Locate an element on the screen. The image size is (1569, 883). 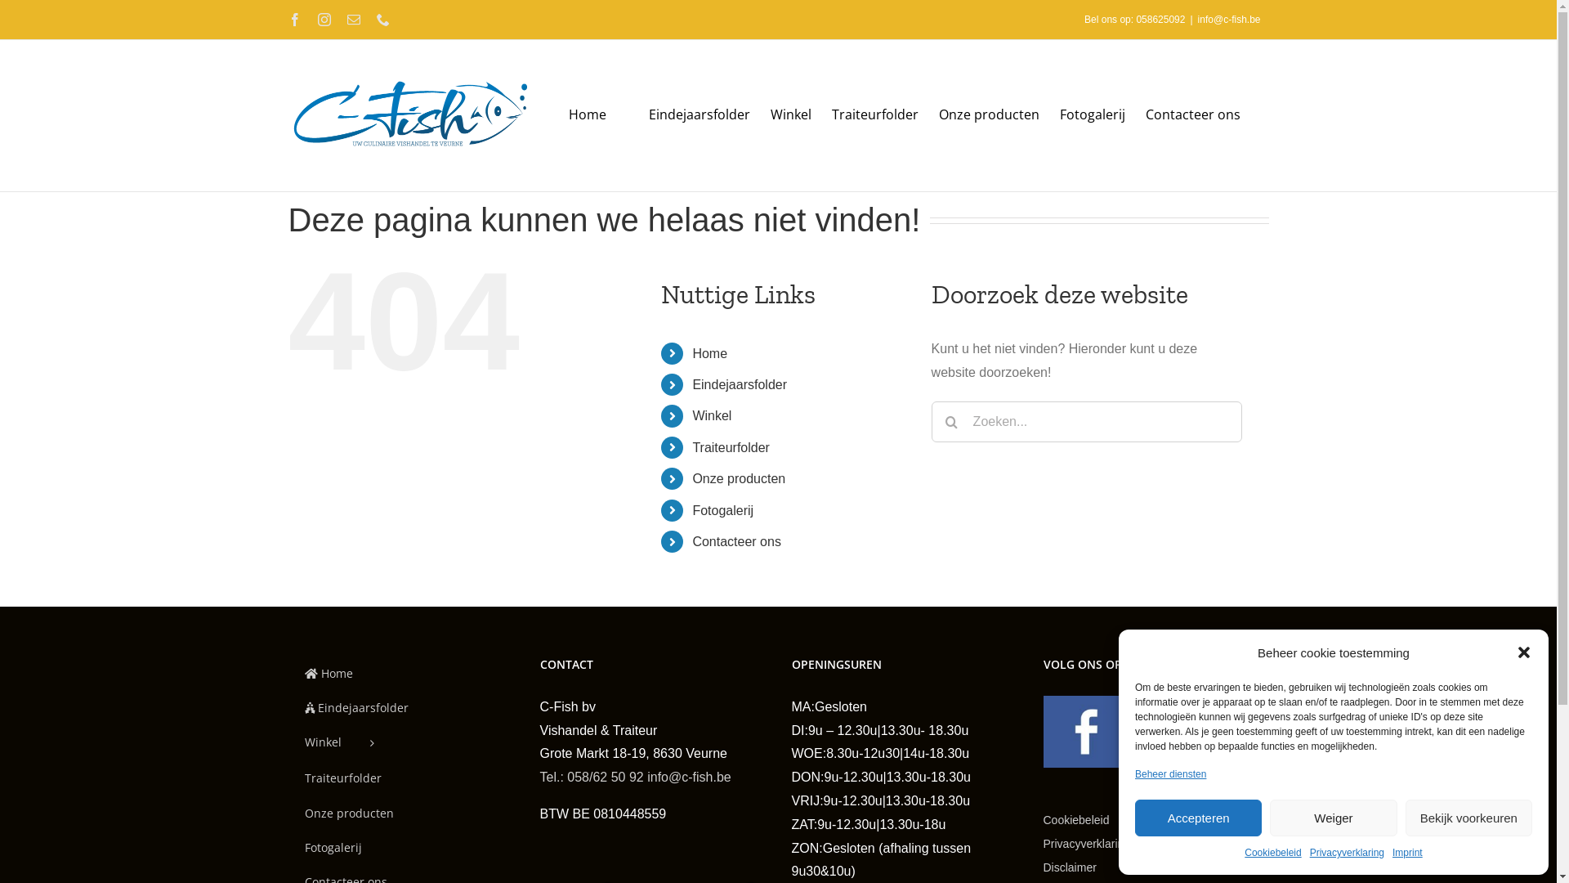
Cookiebeleid is located at coordinates (1273, 854).